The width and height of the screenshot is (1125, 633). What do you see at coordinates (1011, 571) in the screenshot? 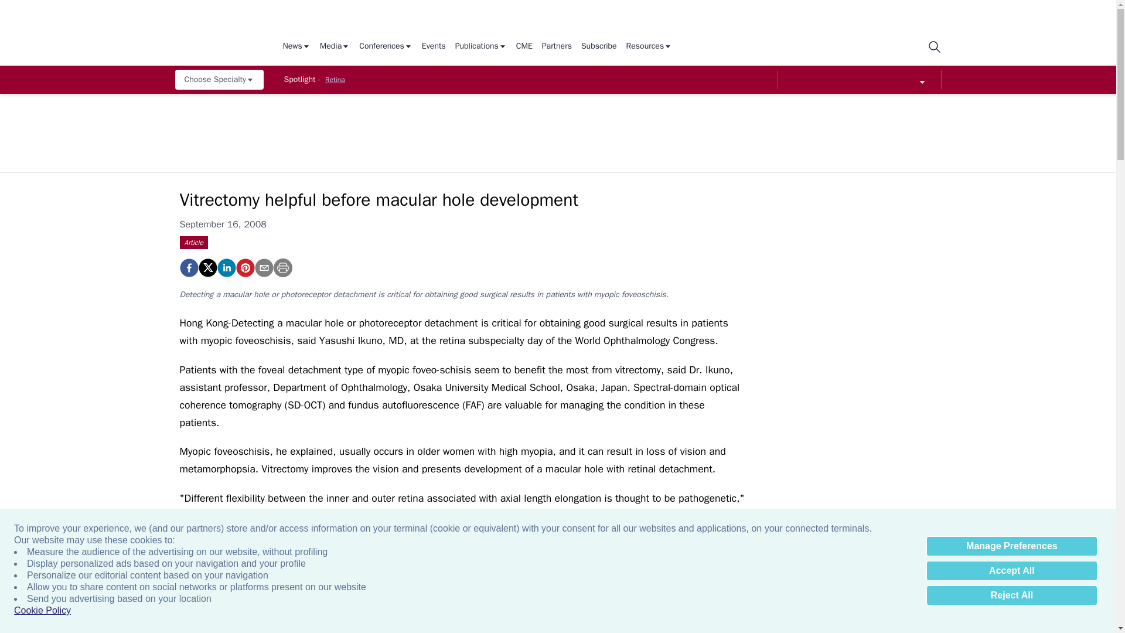
I see `Accept All` at bounding box center [1011, 571].